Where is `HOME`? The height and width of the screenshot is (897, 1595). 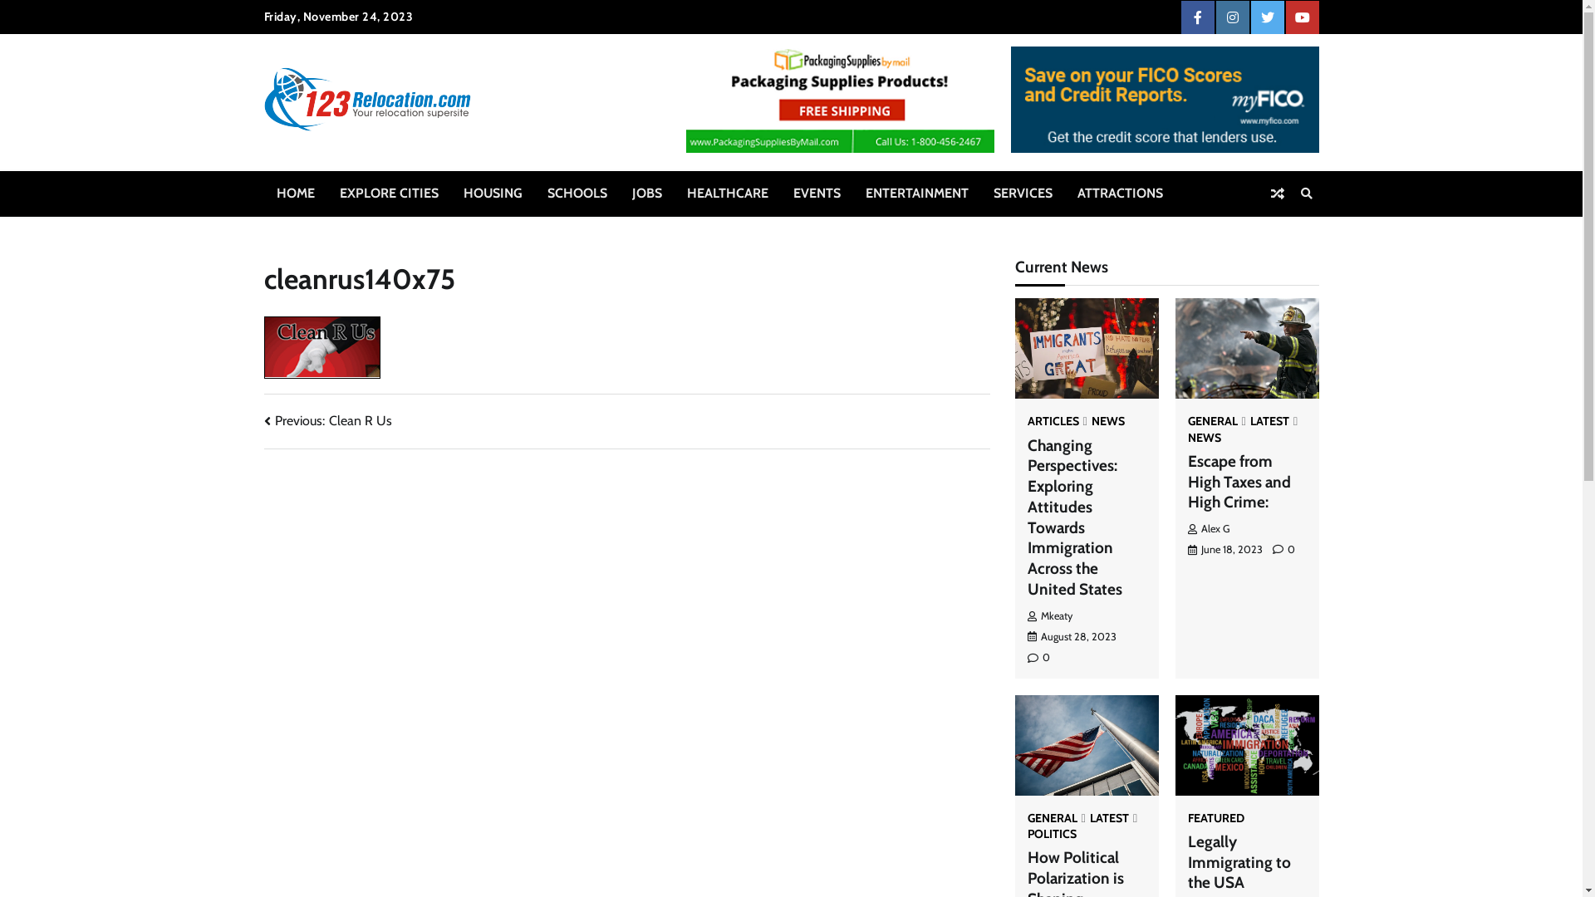
HOME is located at coordinates (296, 194).